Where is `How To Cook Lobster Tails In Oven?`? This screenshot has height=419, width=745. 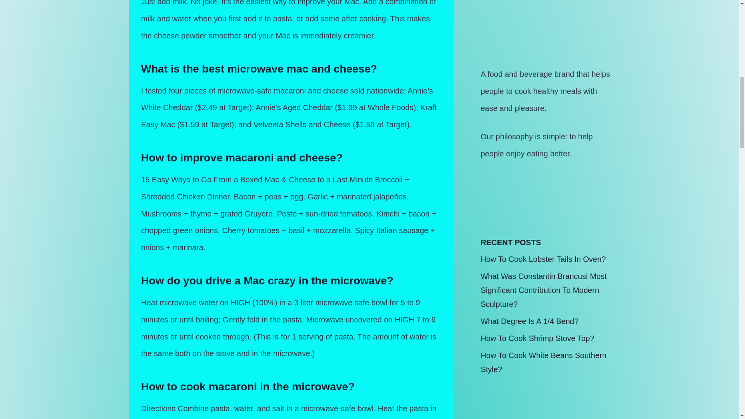
How To Cook Lobster Tails In Oven? is located at coordinates (543, 259).